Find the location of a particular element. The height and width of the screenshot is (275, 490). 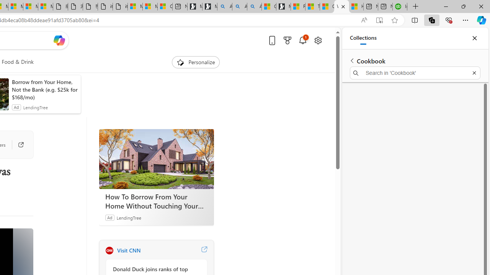

Consumer Health Data Privacy Policy is located at coordinates (165, 7).